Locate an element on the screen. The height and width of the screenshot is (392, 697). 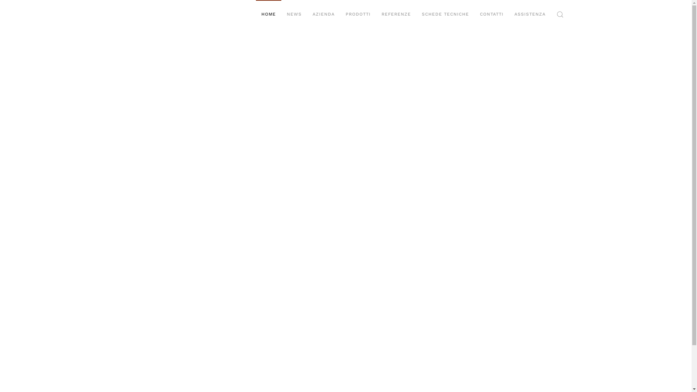
CONTATTI is located at coordinates (492, 15).